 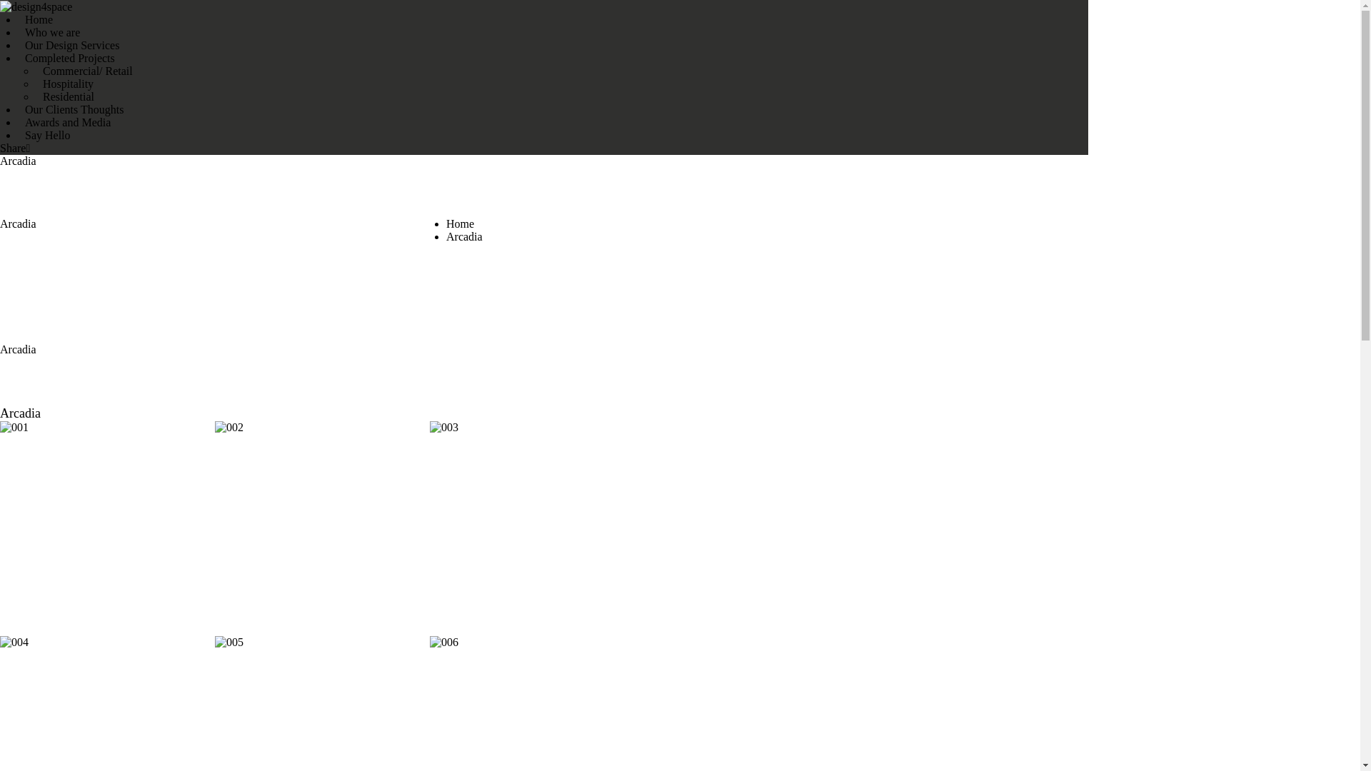 I want to click on Commercial/ Retail, so click(x=88, y=71).